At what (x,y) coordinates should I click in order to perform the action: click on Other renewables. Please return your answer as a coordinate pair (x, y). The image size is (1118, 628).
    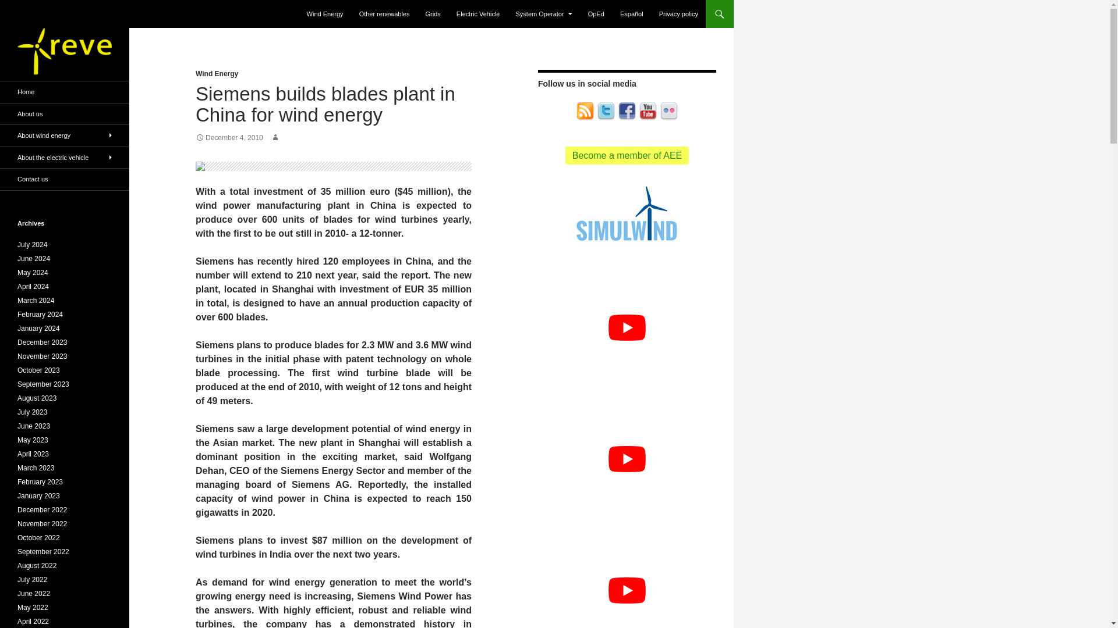
    Looking at the image, I should click on (384, 14).